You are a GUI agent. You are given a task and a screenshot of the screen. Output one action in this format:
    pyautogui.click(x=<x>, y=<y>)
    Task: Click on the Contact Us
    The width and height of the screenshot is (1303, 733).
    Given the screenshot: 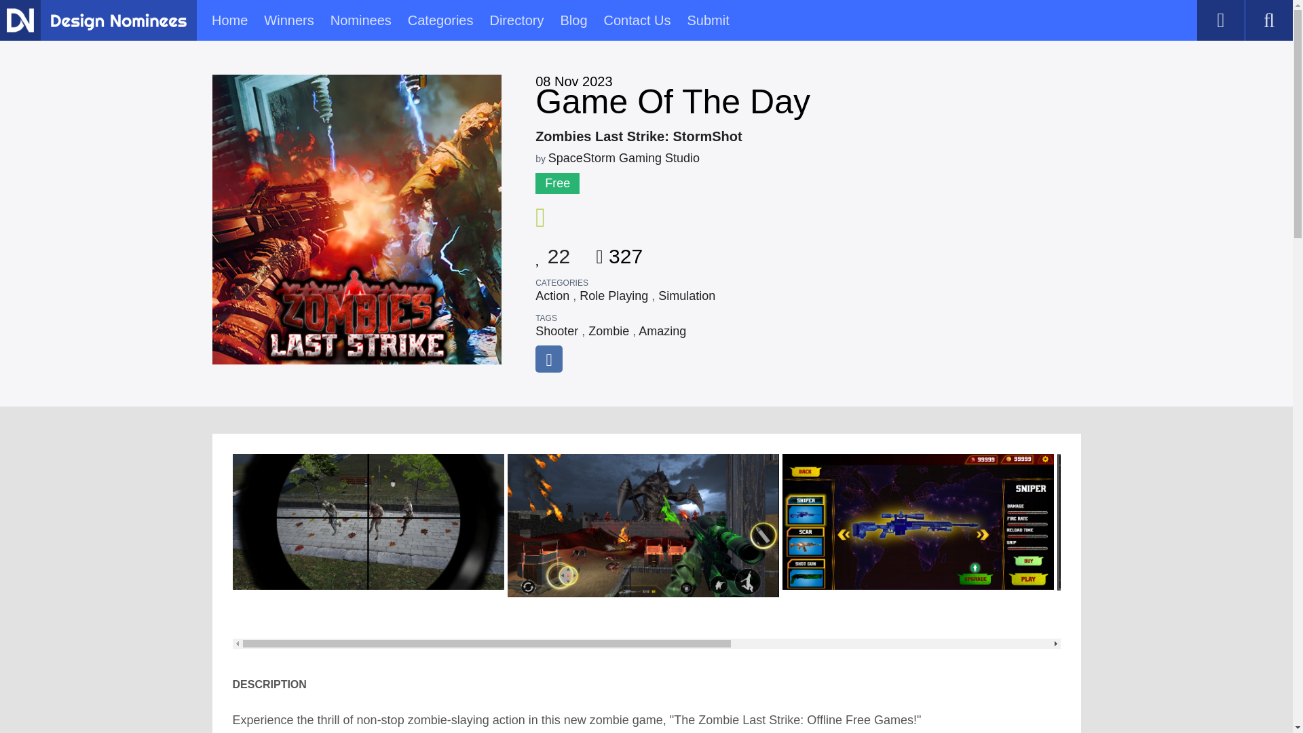 What is the action you would take?
    pyautogui.click(x=637, y=20)
    